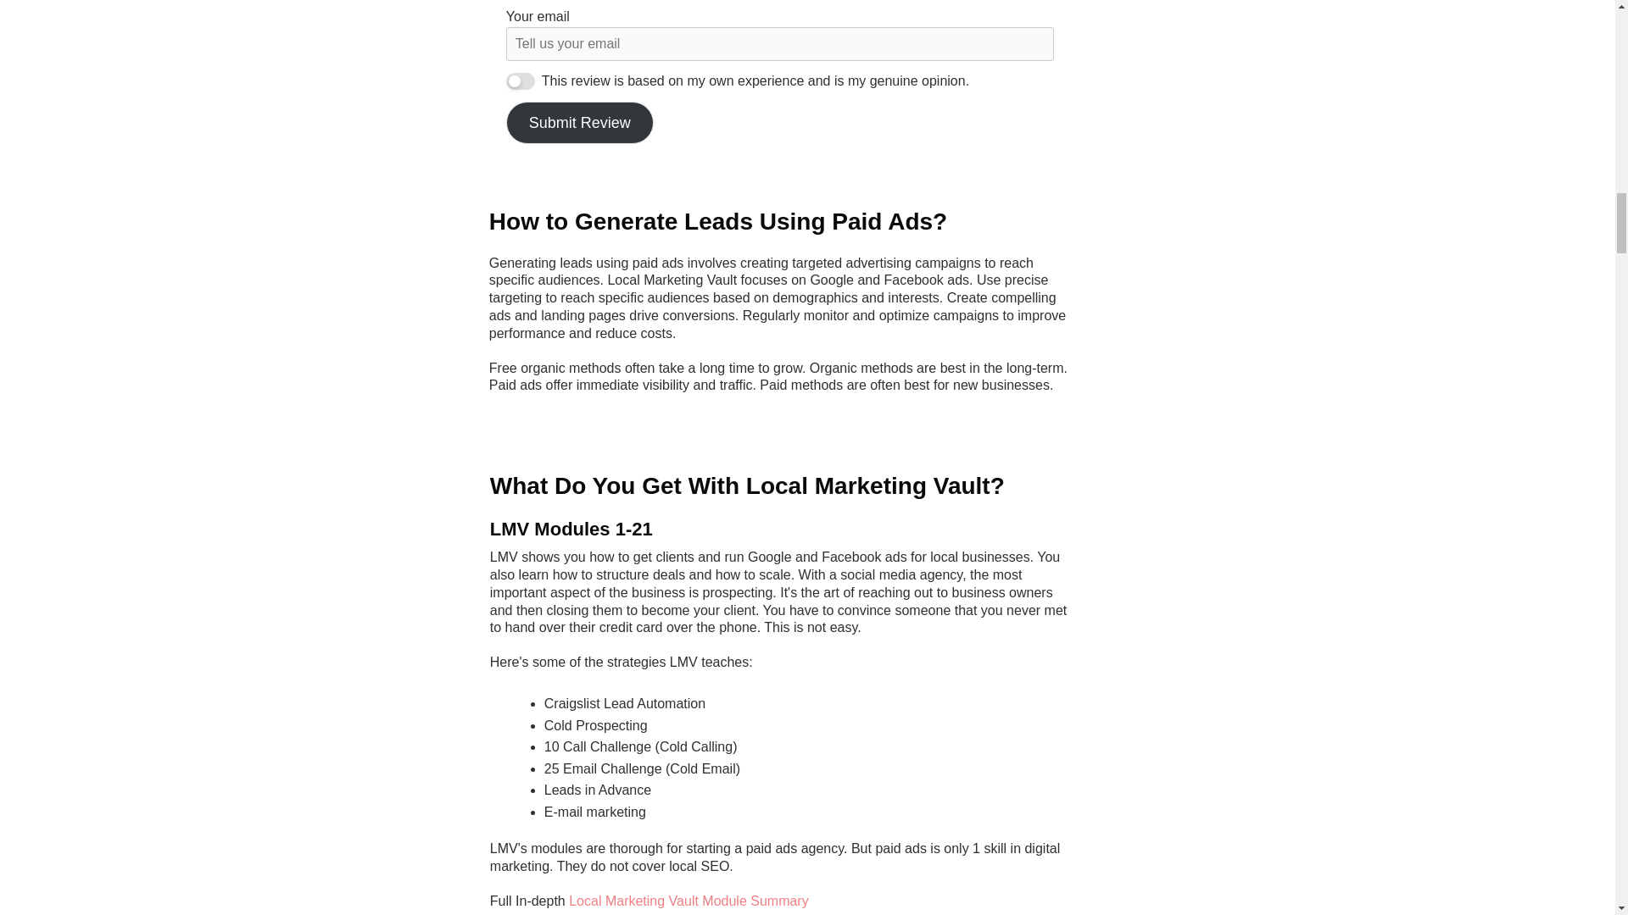 The height and width of the screenshot is (915, 1628). What do you see at coordinates (580, 122) in the screenshot?
I see `Submit Review` at bounding box center [580, 122].